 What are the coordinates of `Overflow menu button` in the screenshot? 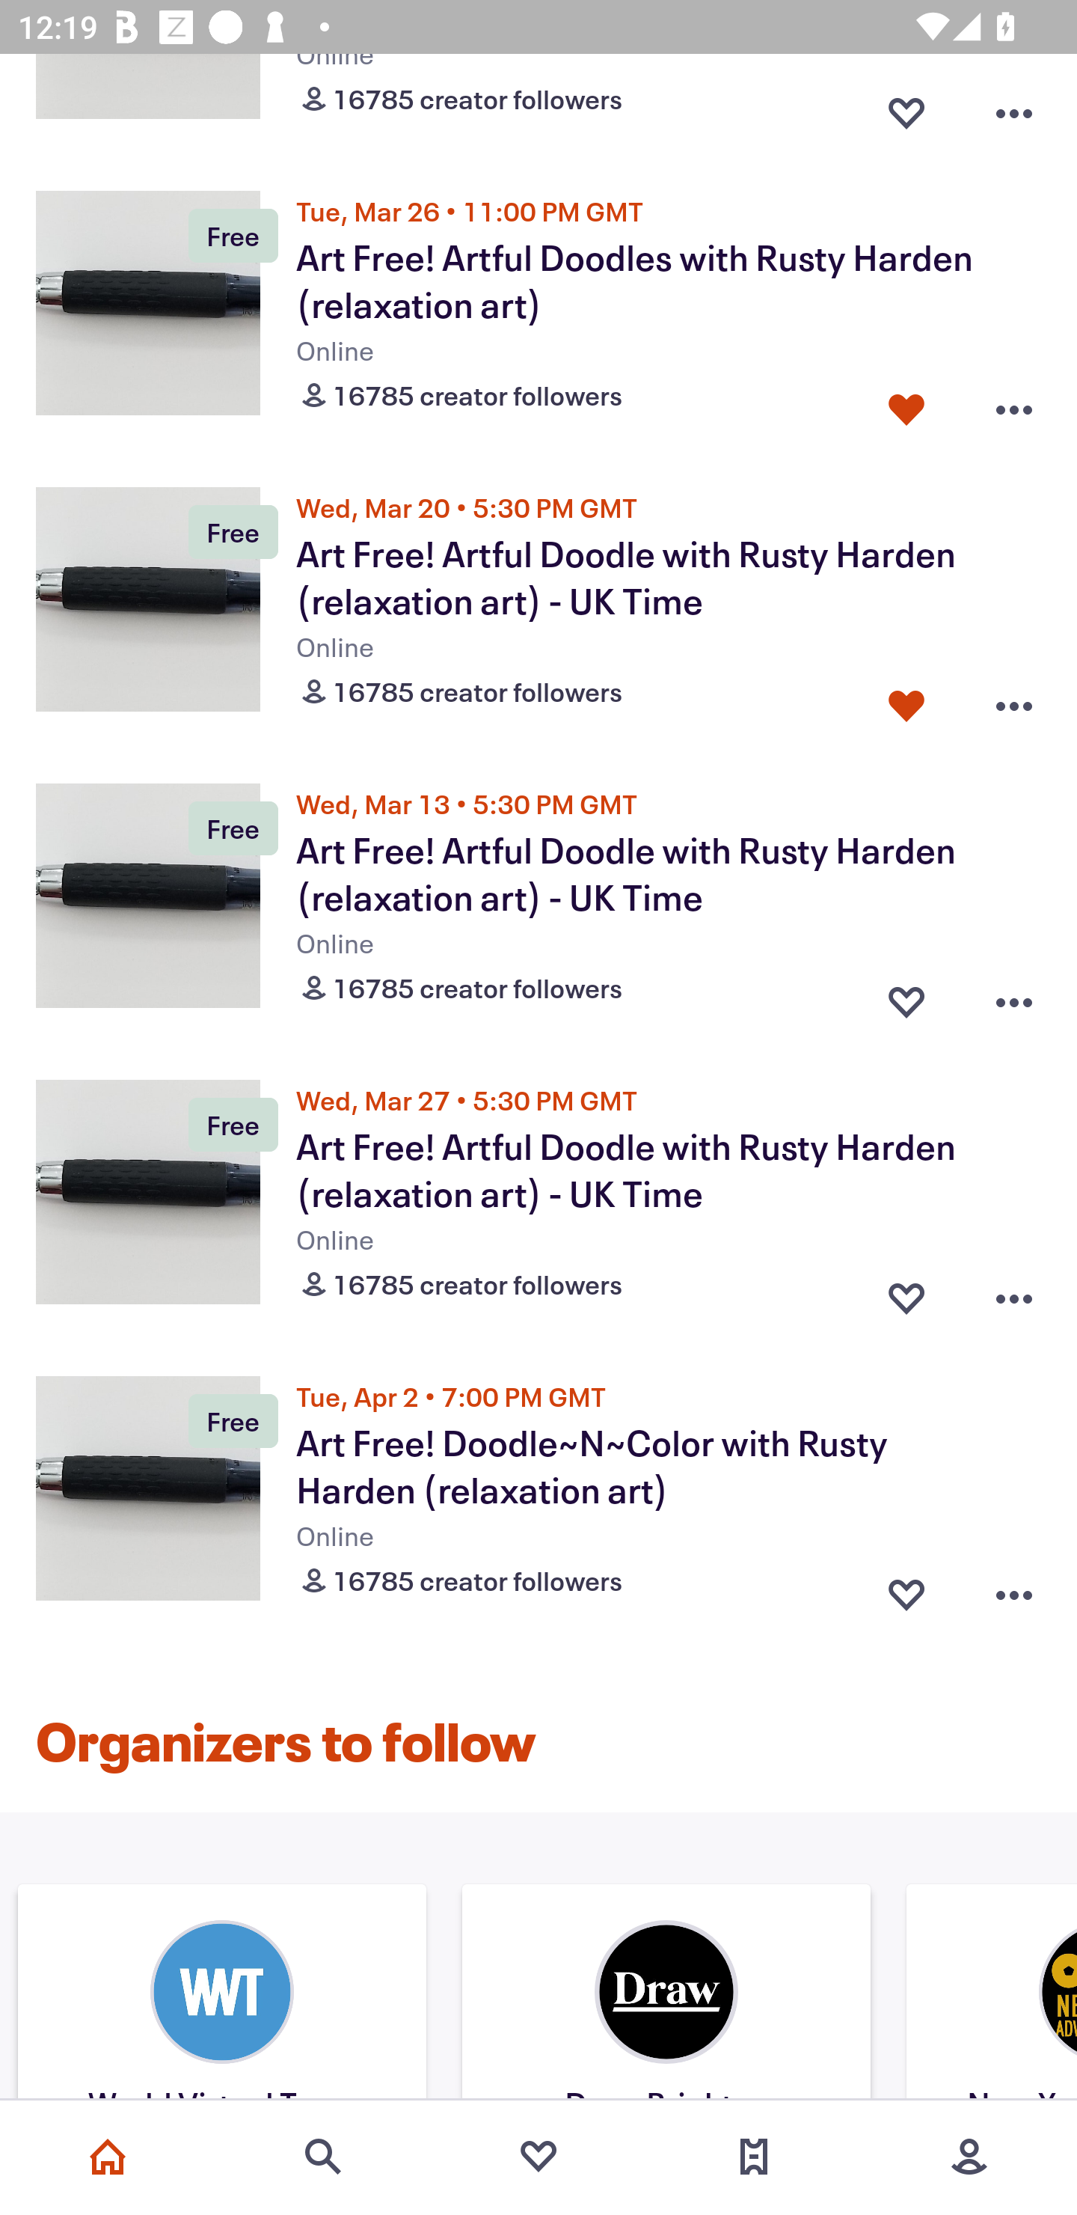 It's located at (1014, 1292).